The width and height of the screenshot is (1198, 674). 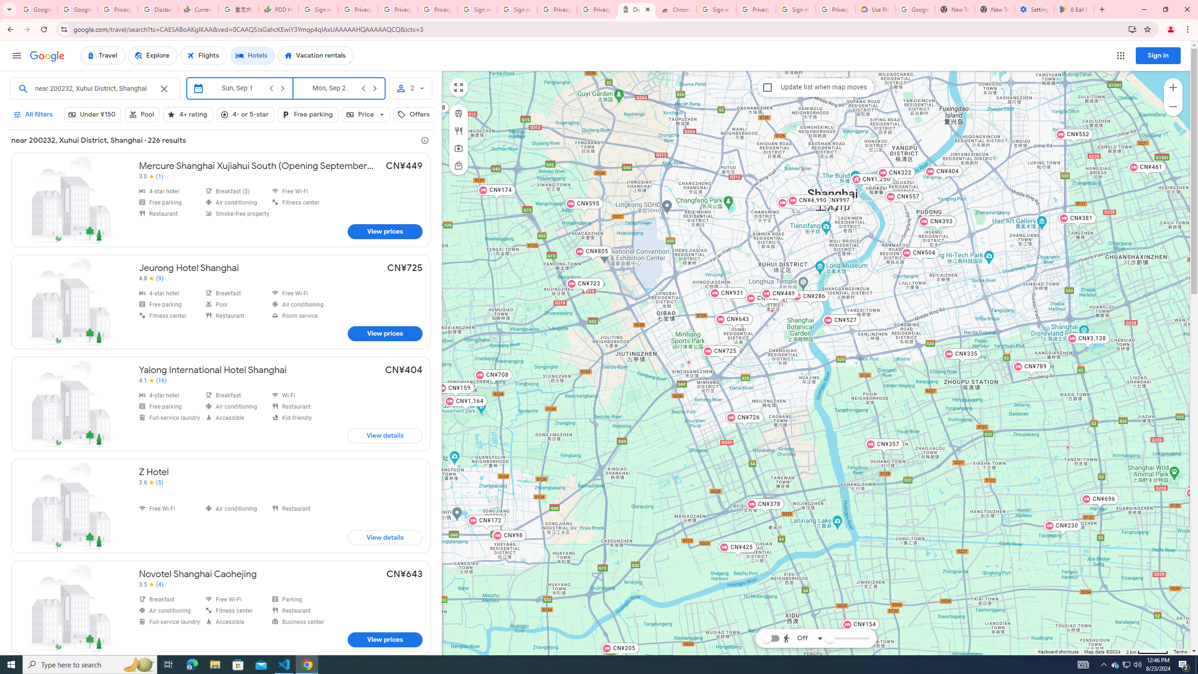 I want to click on Number of travelers. Current number of travelers is 2., so click(x=411, y=88).